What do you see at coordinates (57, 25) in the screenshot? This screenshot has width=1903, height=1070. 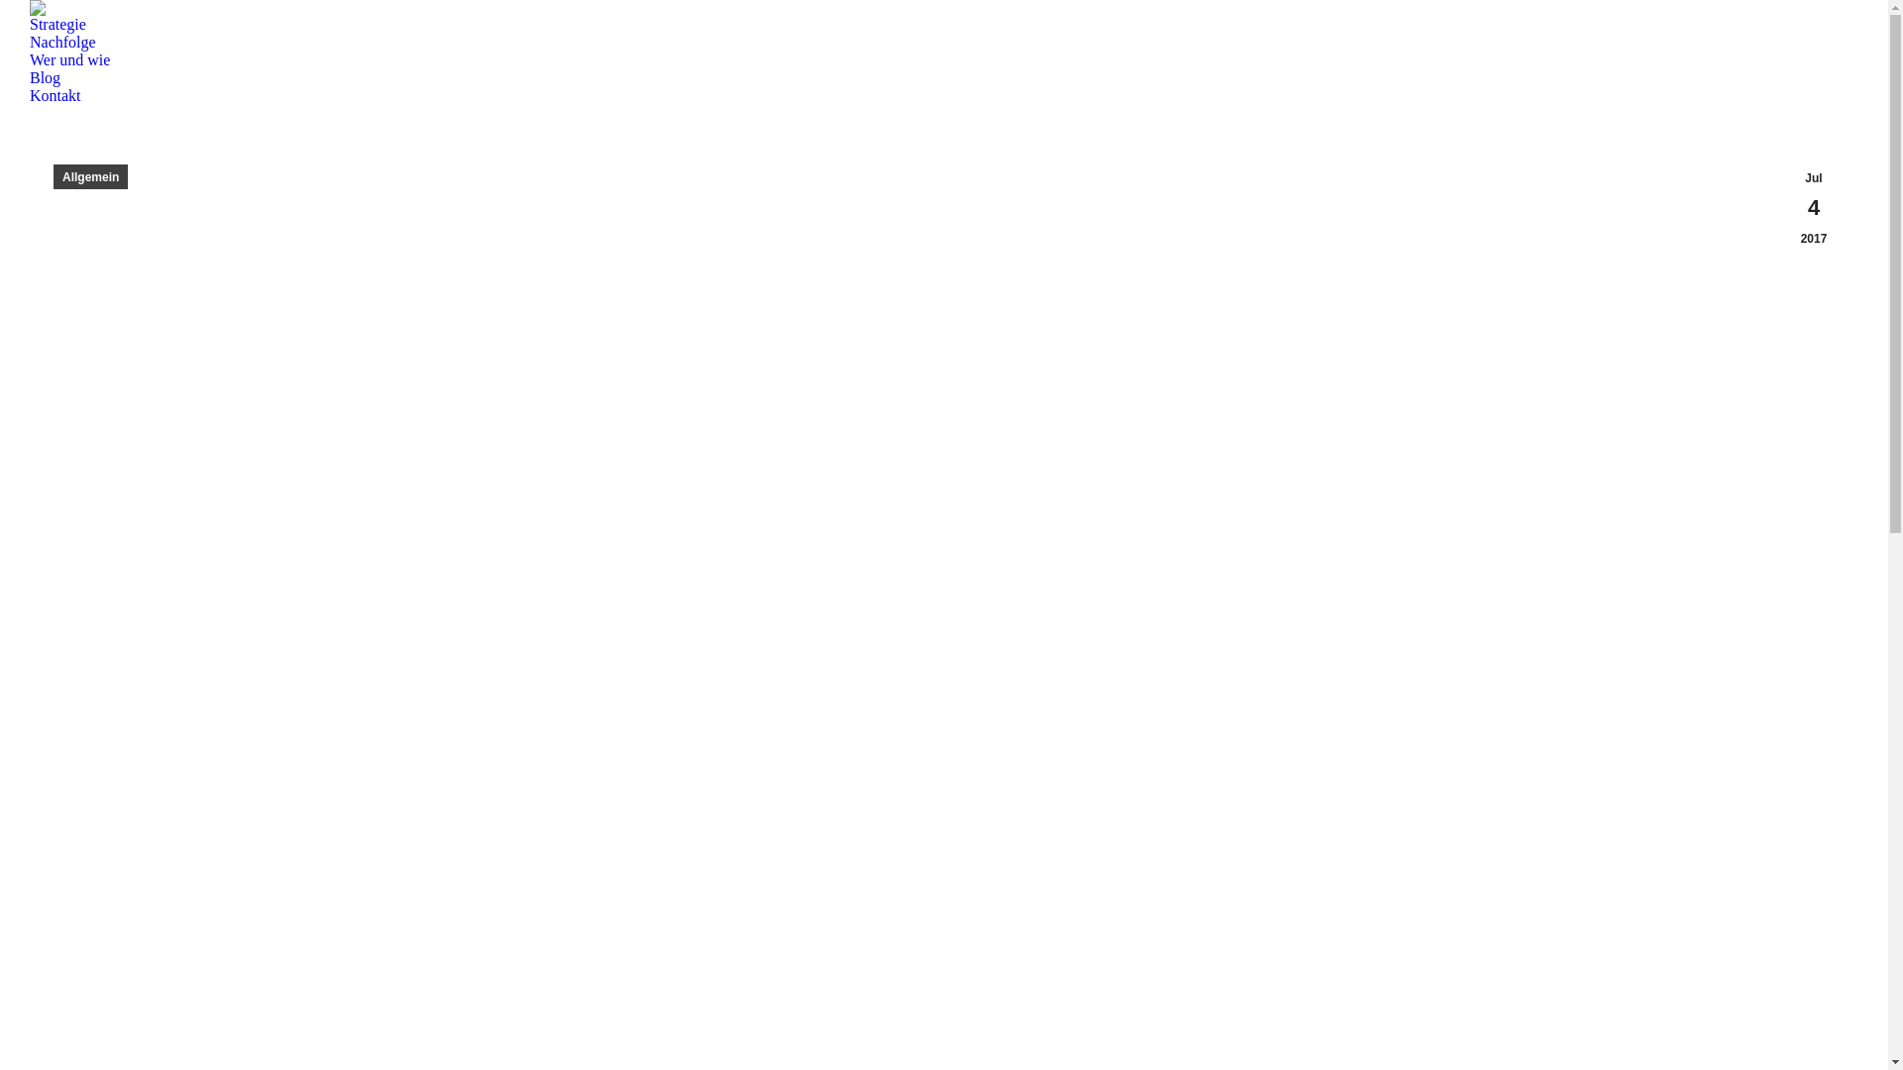 I see `Strategie` at bounding box center [57, 25].